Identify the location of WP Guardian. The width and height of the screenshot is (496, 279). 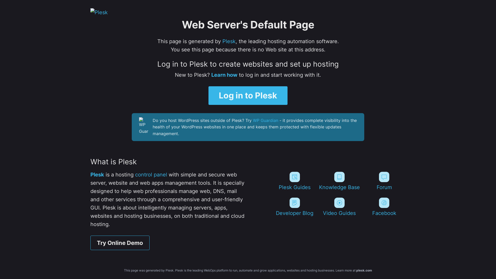
(266, 120).